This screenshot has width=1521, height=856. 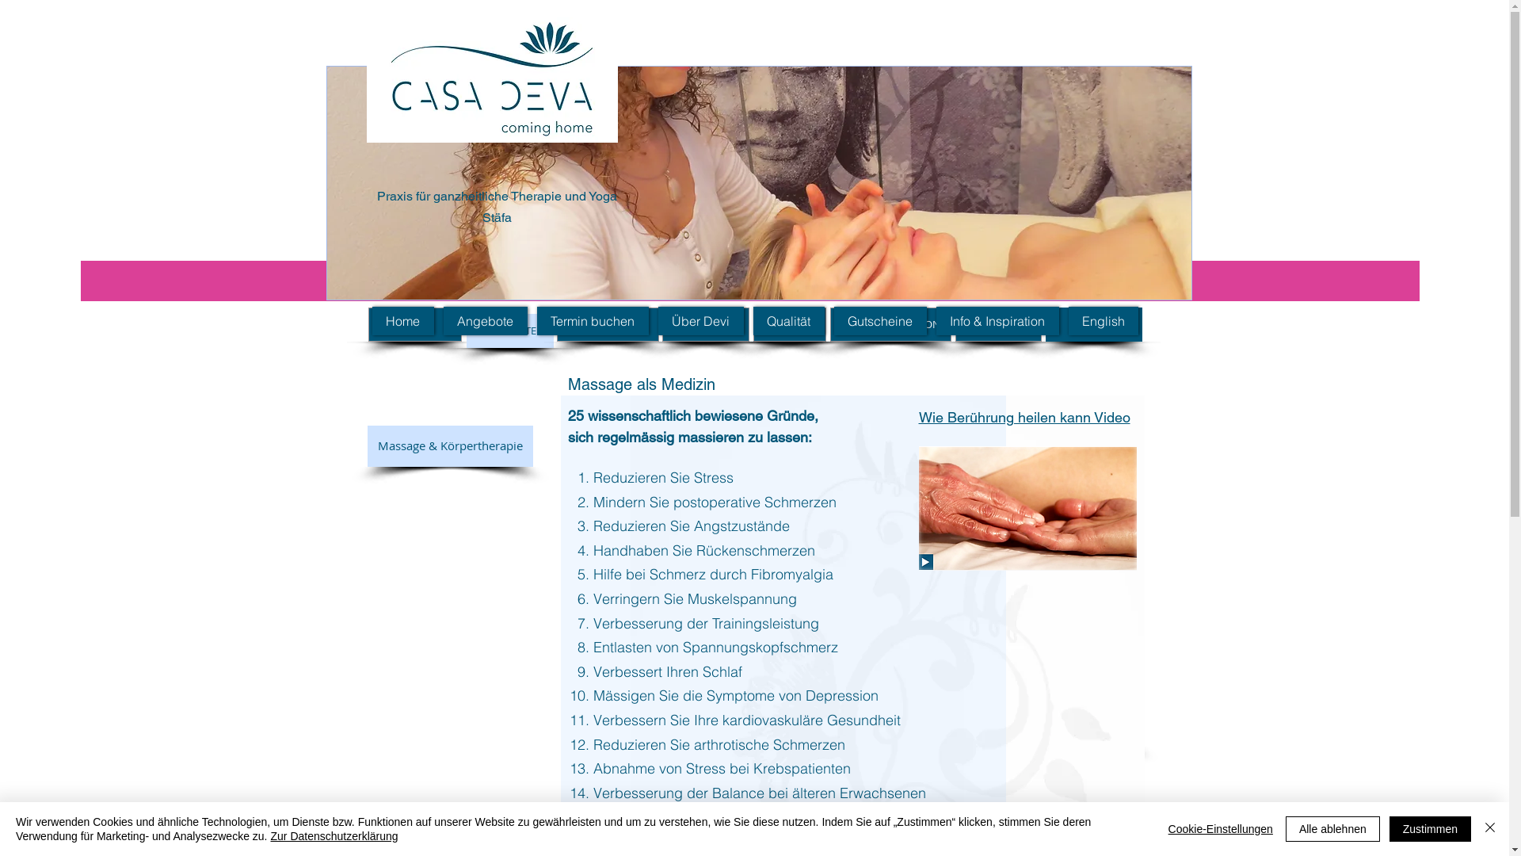 I want to click on Zustimmen, so click(x=1431, y=829).